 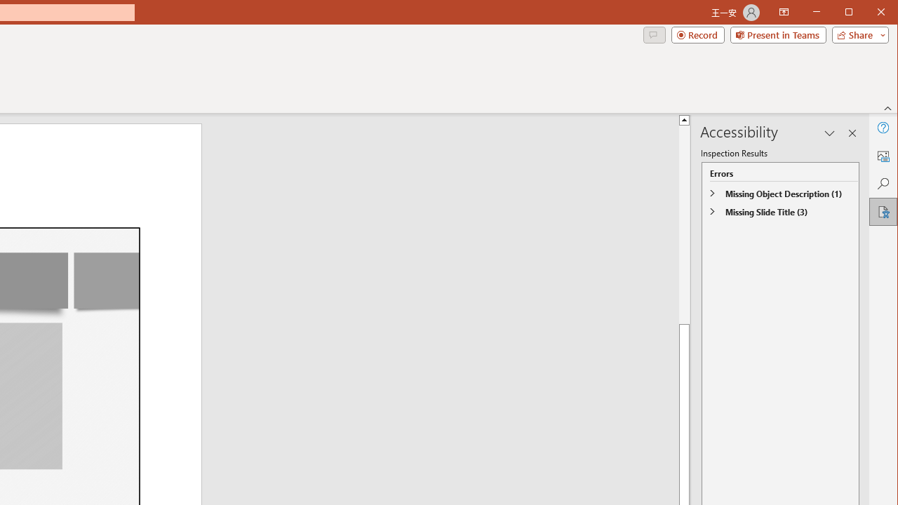 I want to click on Close pane, so click(x=852, y=133).